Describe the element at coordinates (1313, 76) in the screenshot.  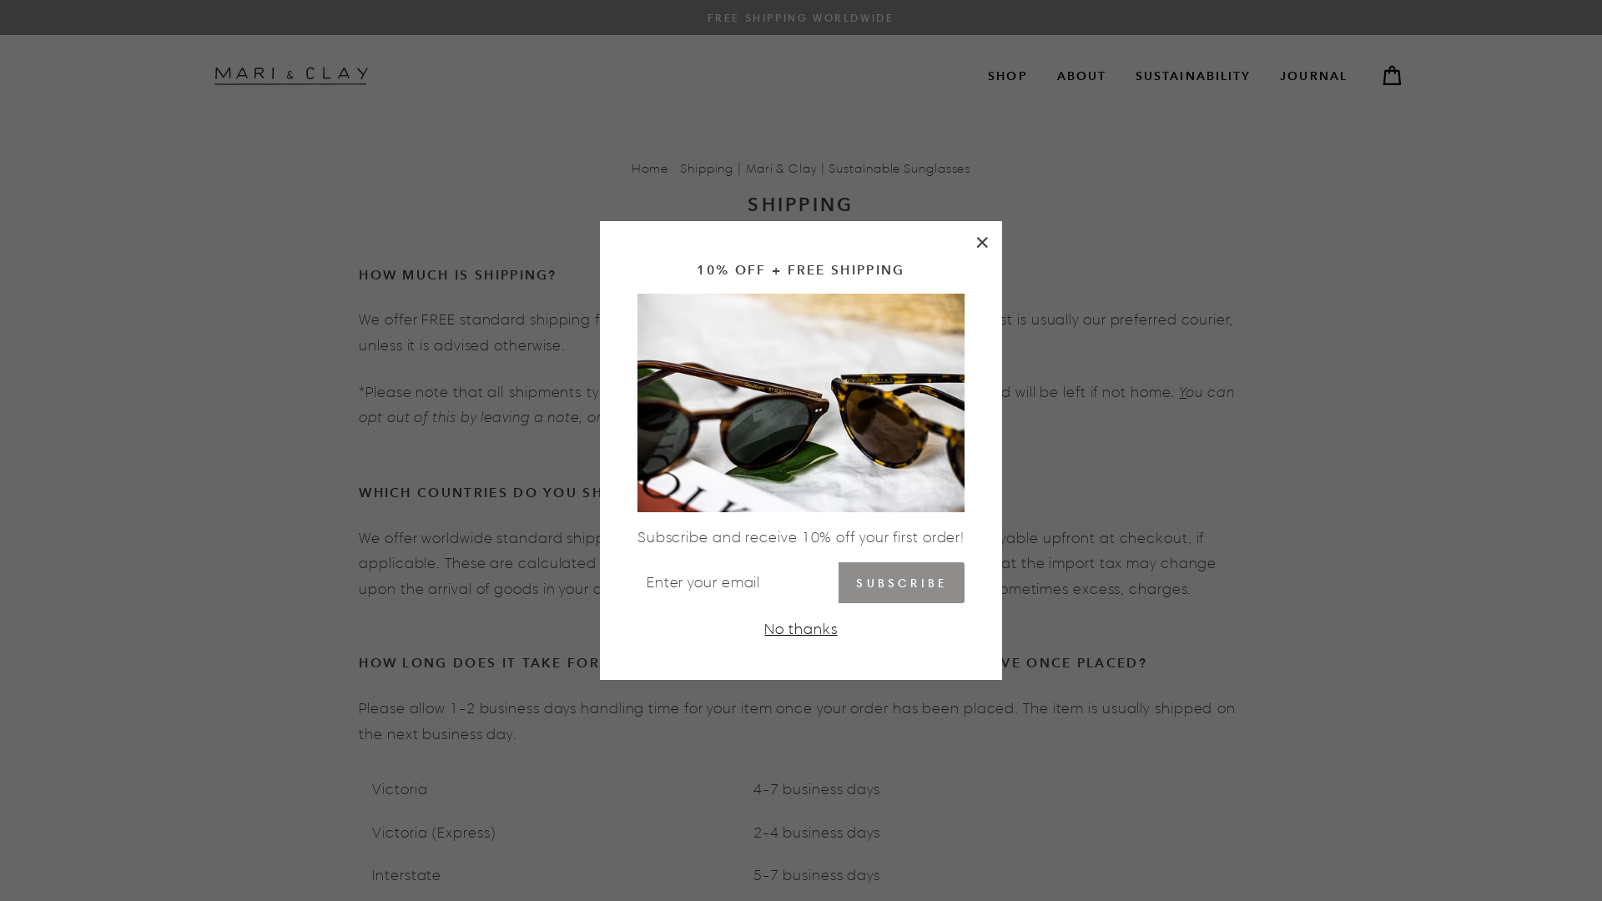
I see `JOURNAL` at that location.